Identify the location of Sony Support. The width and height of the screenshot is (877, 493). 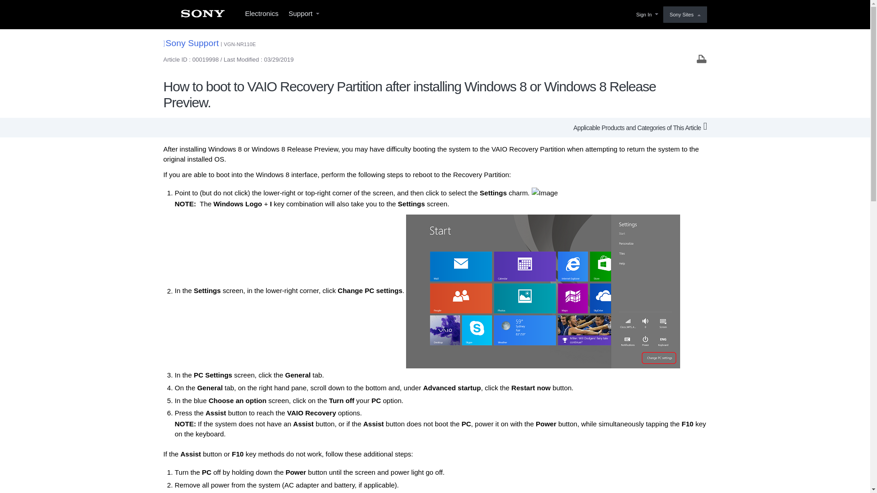
(191, 43).